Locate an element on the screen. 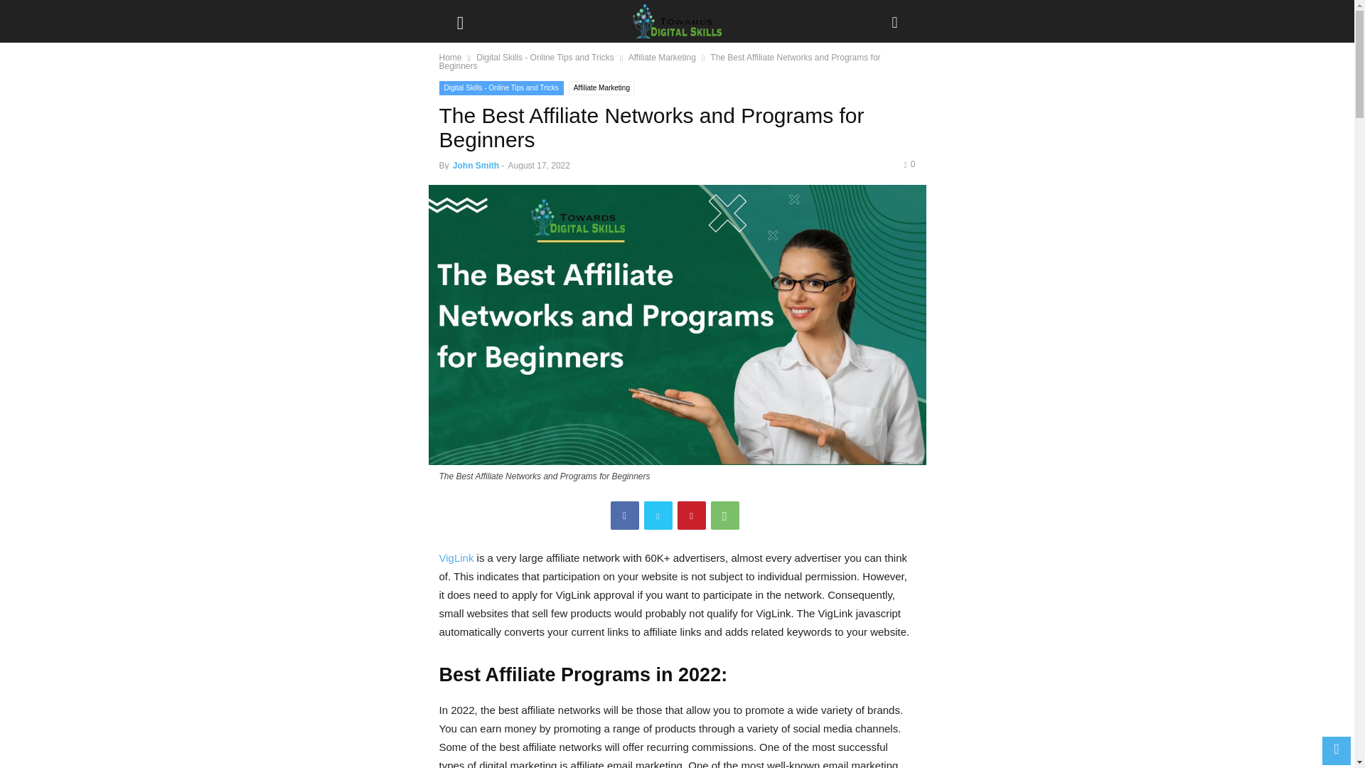 This screenshot has width=1365, height=768. Twitter is located at coordinates (658, 516).